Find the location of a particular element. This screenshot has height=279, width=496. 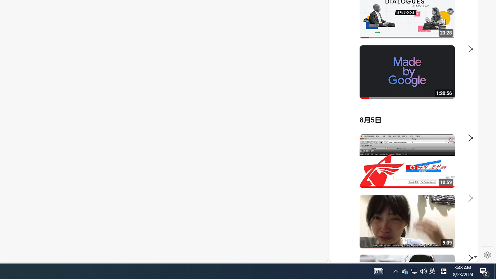

Class: dict_pnIcon rms_img is located at coordinates (398, 256).